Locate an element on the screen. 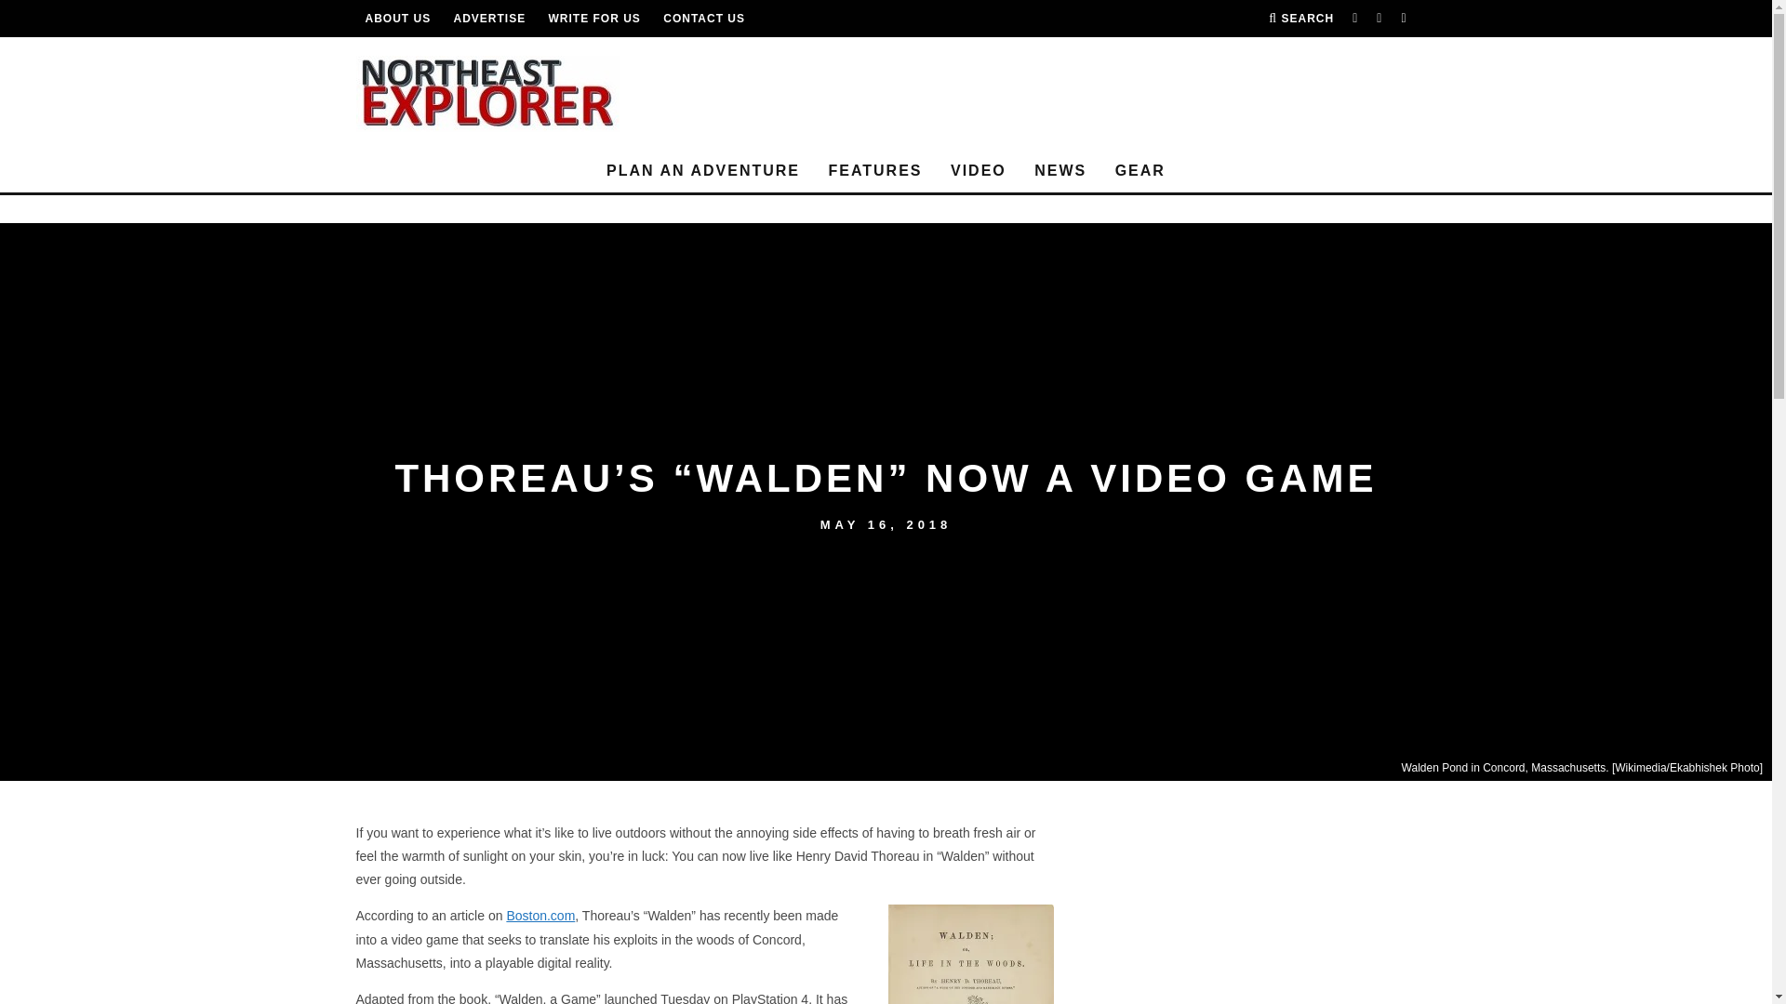 The height and width of the screenshot is (1004, 1786). Search is located at coordinates (1300, 19).